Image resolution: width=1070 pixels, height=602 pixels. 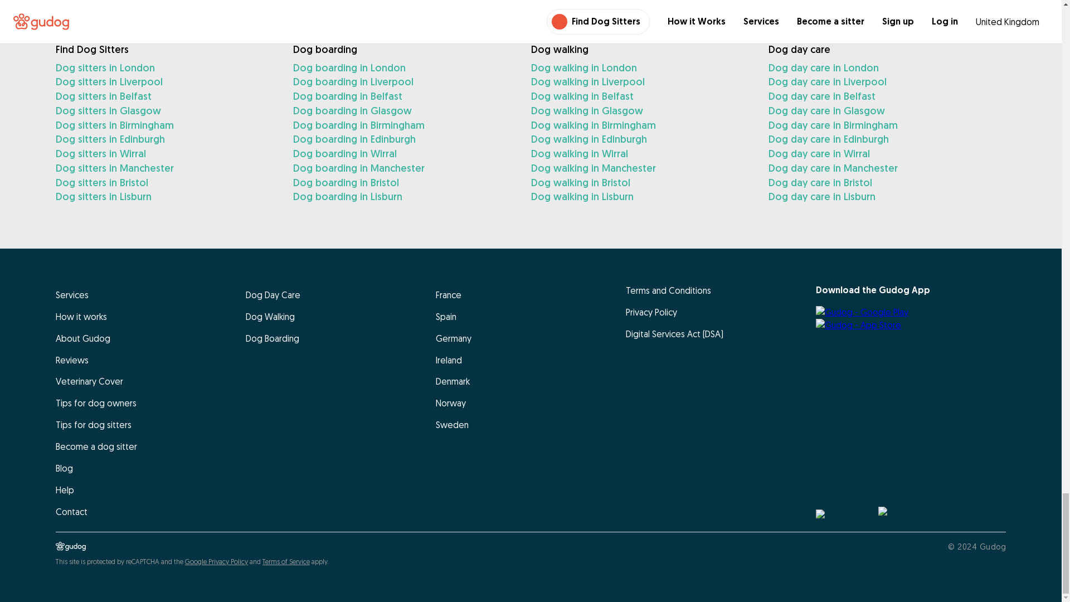 I want to click on Dog sitters in Edinburgh, so click(x=165, y=139).